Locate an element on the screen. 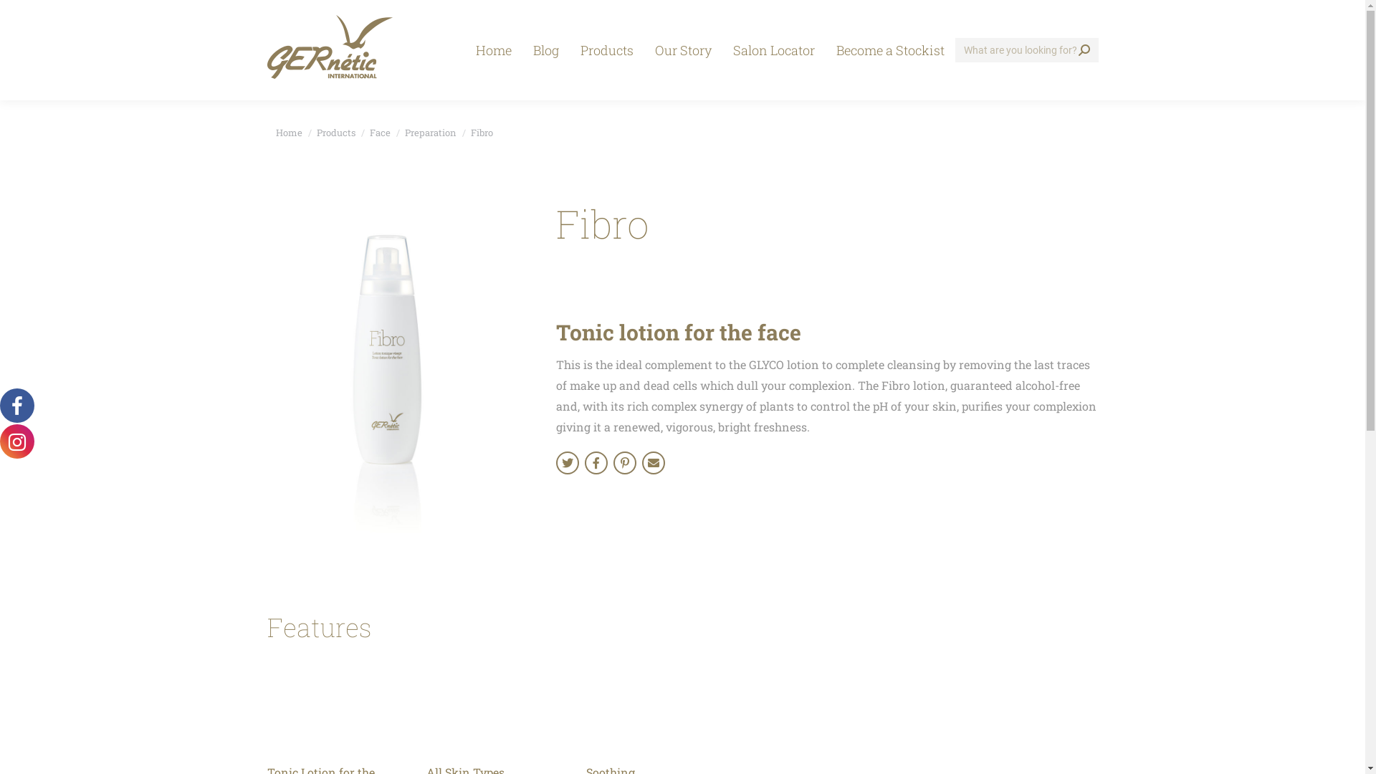 Image resolution: width=1376 pixels, height=774 pixels. Search form is located at coordinates (1026, 50).